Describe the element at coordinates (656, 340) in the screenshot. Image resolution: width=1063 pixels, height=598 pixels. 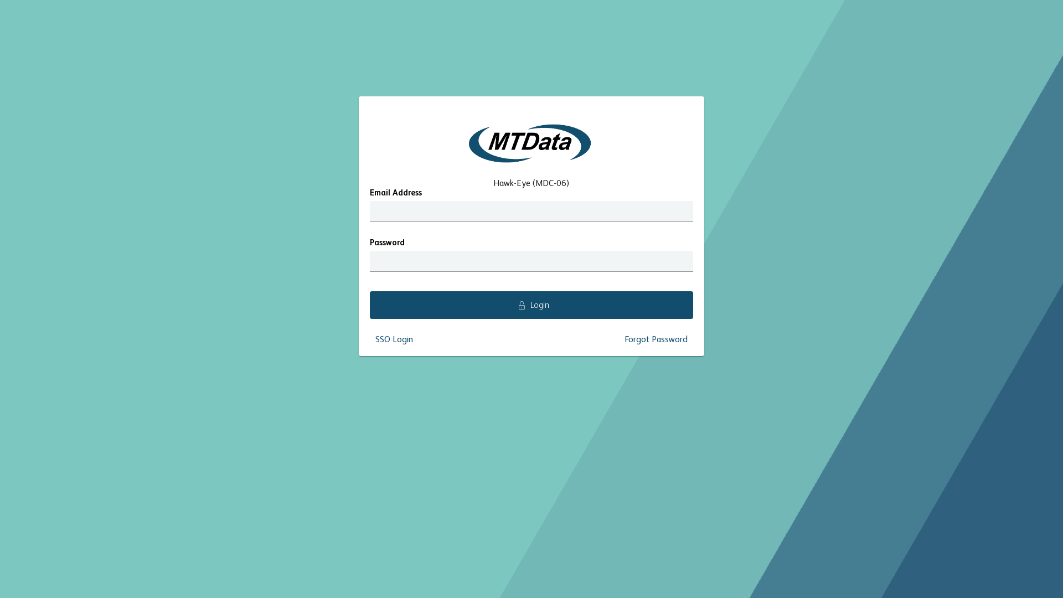
I see `Forgot Password` at that location.